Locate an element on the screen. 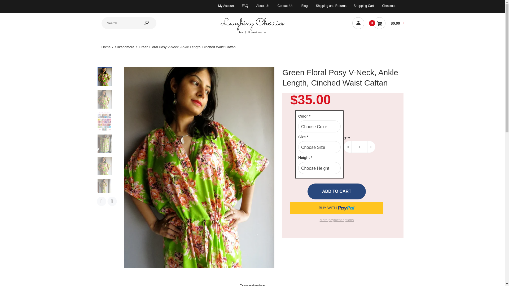 This screenshot has width=509, height=286. Add to cart is located at coordinates (337, 191).